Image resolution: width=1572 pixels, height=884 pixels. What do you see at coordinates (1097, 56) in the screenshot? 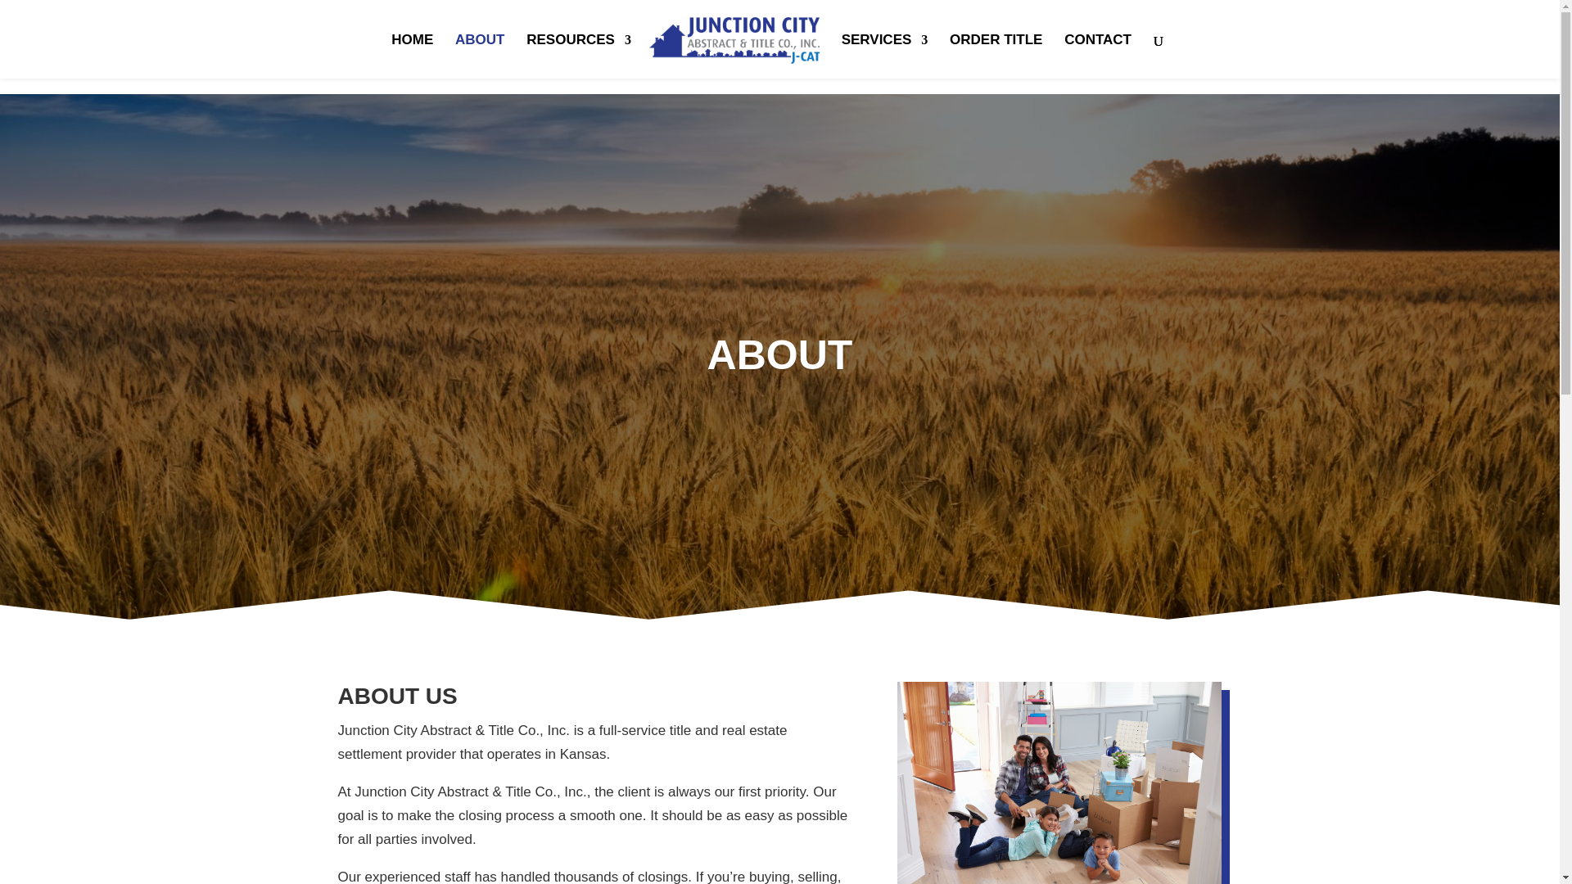
I see `CONTACT` at bounding box center [1097, 56].